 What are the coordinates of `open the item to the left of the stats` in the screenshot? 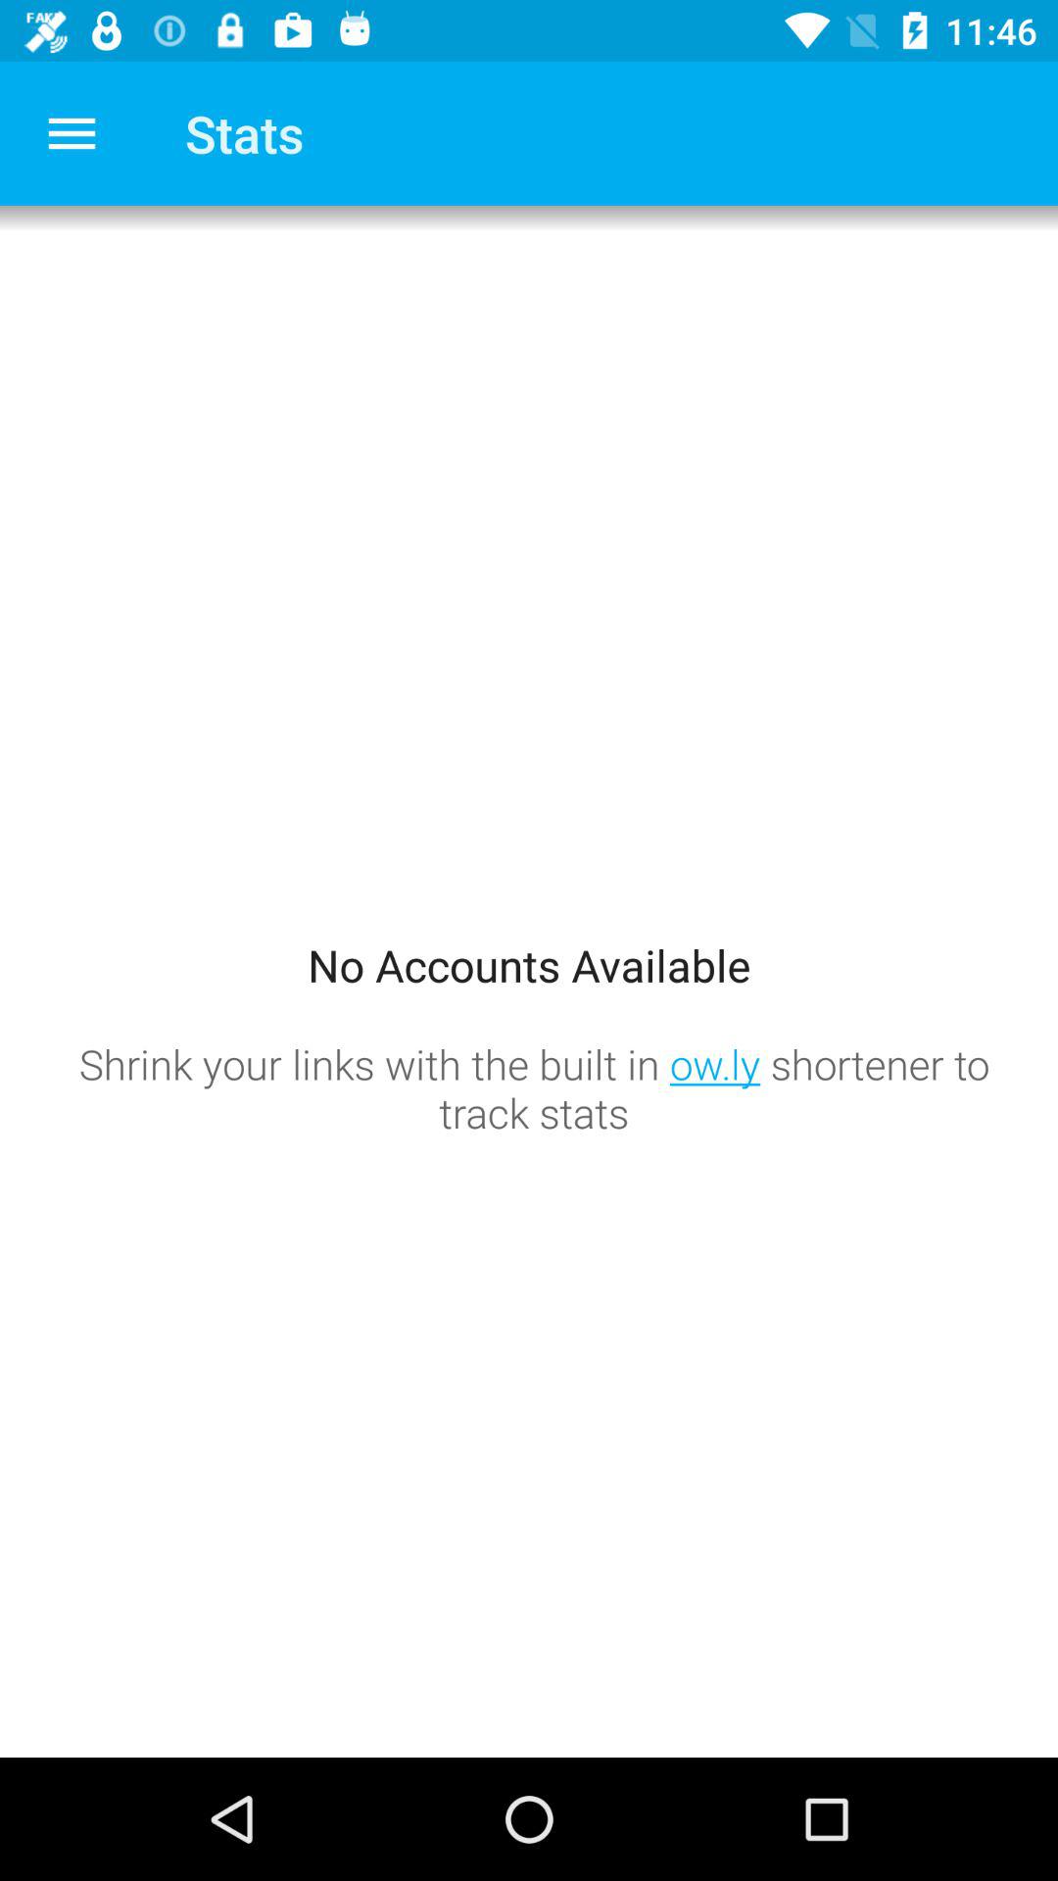 It's located at (72, 133).